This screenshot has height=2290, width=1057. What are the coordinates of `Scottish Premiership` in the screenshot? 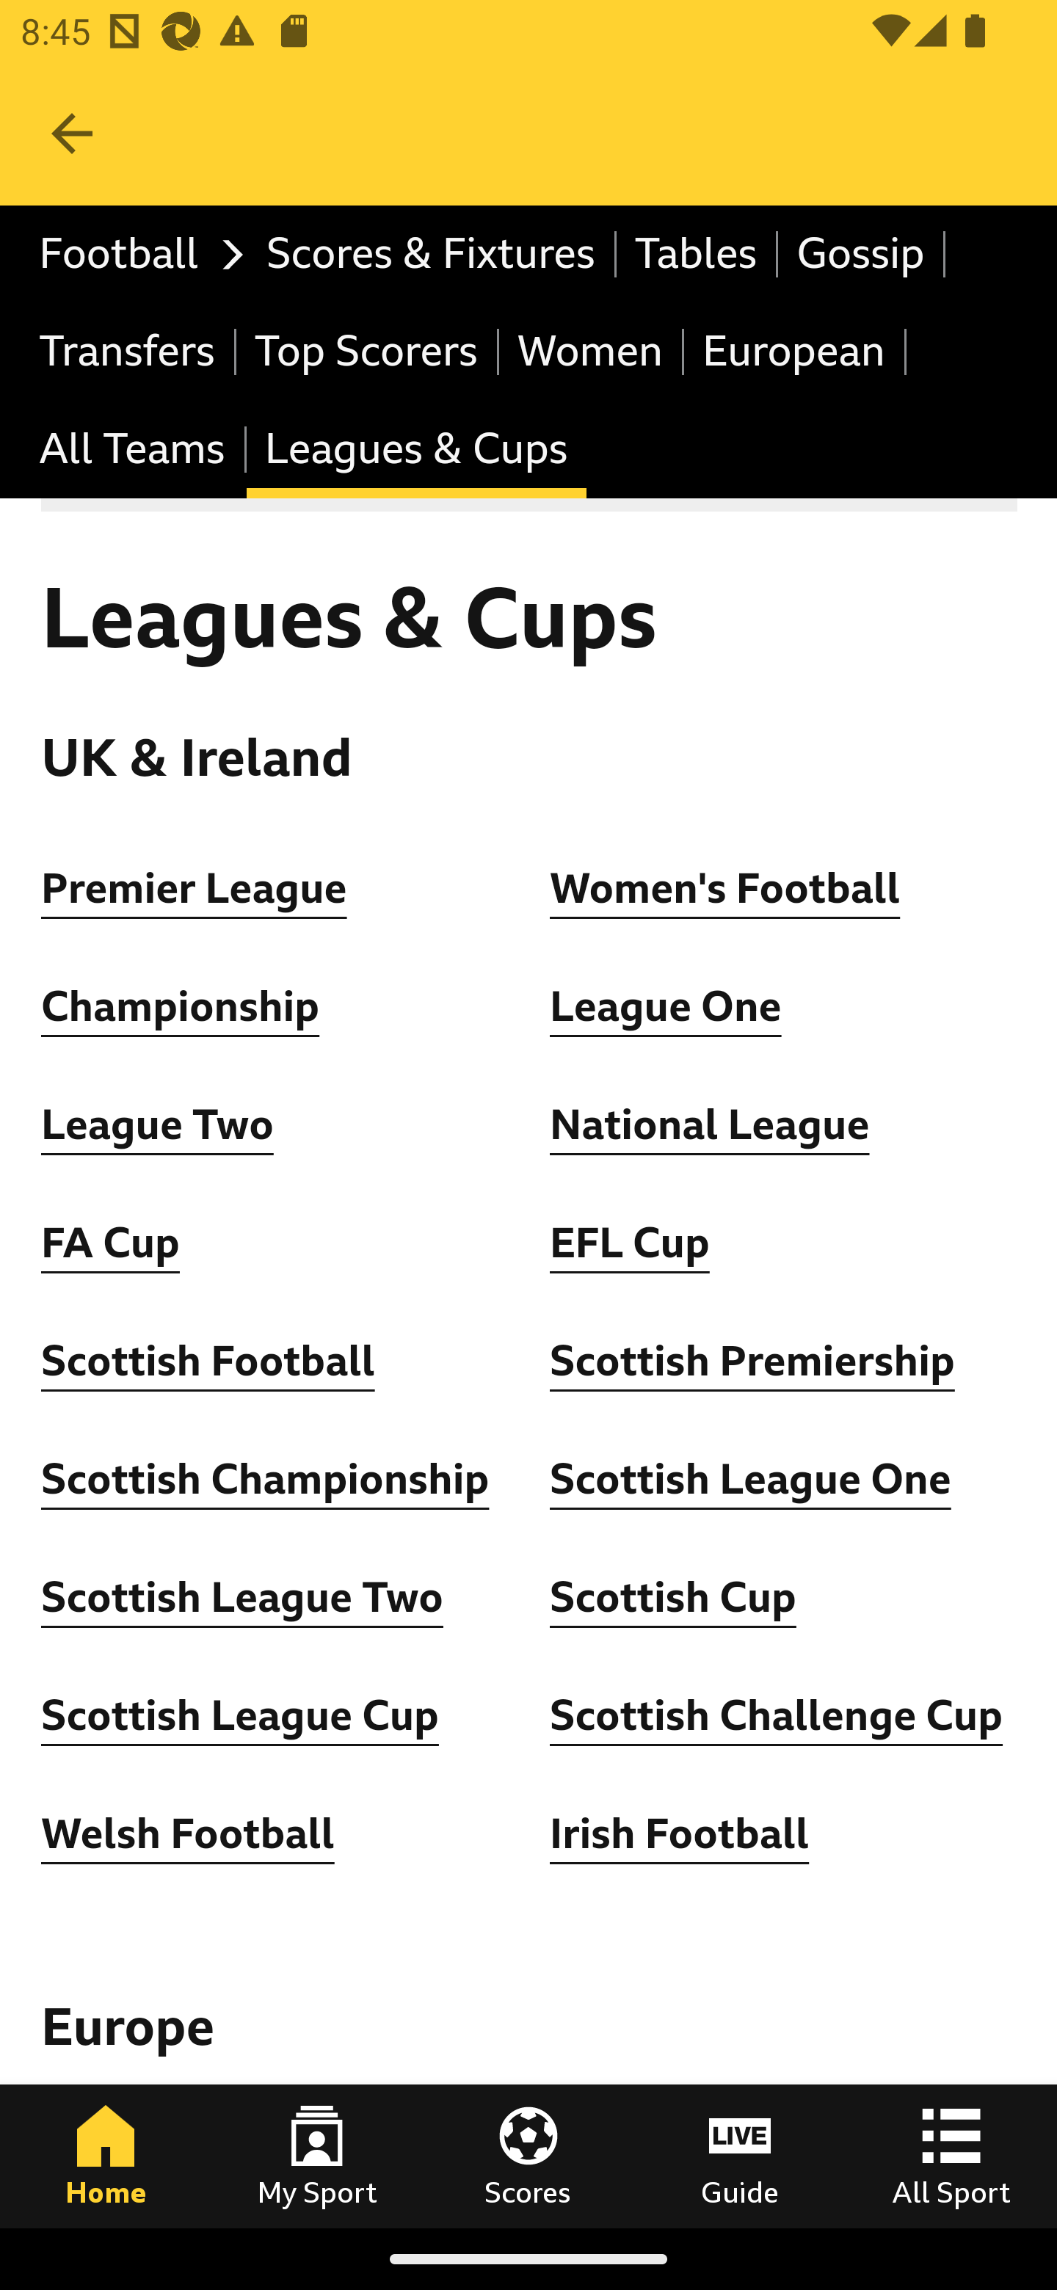 It's located at (752, 1361).